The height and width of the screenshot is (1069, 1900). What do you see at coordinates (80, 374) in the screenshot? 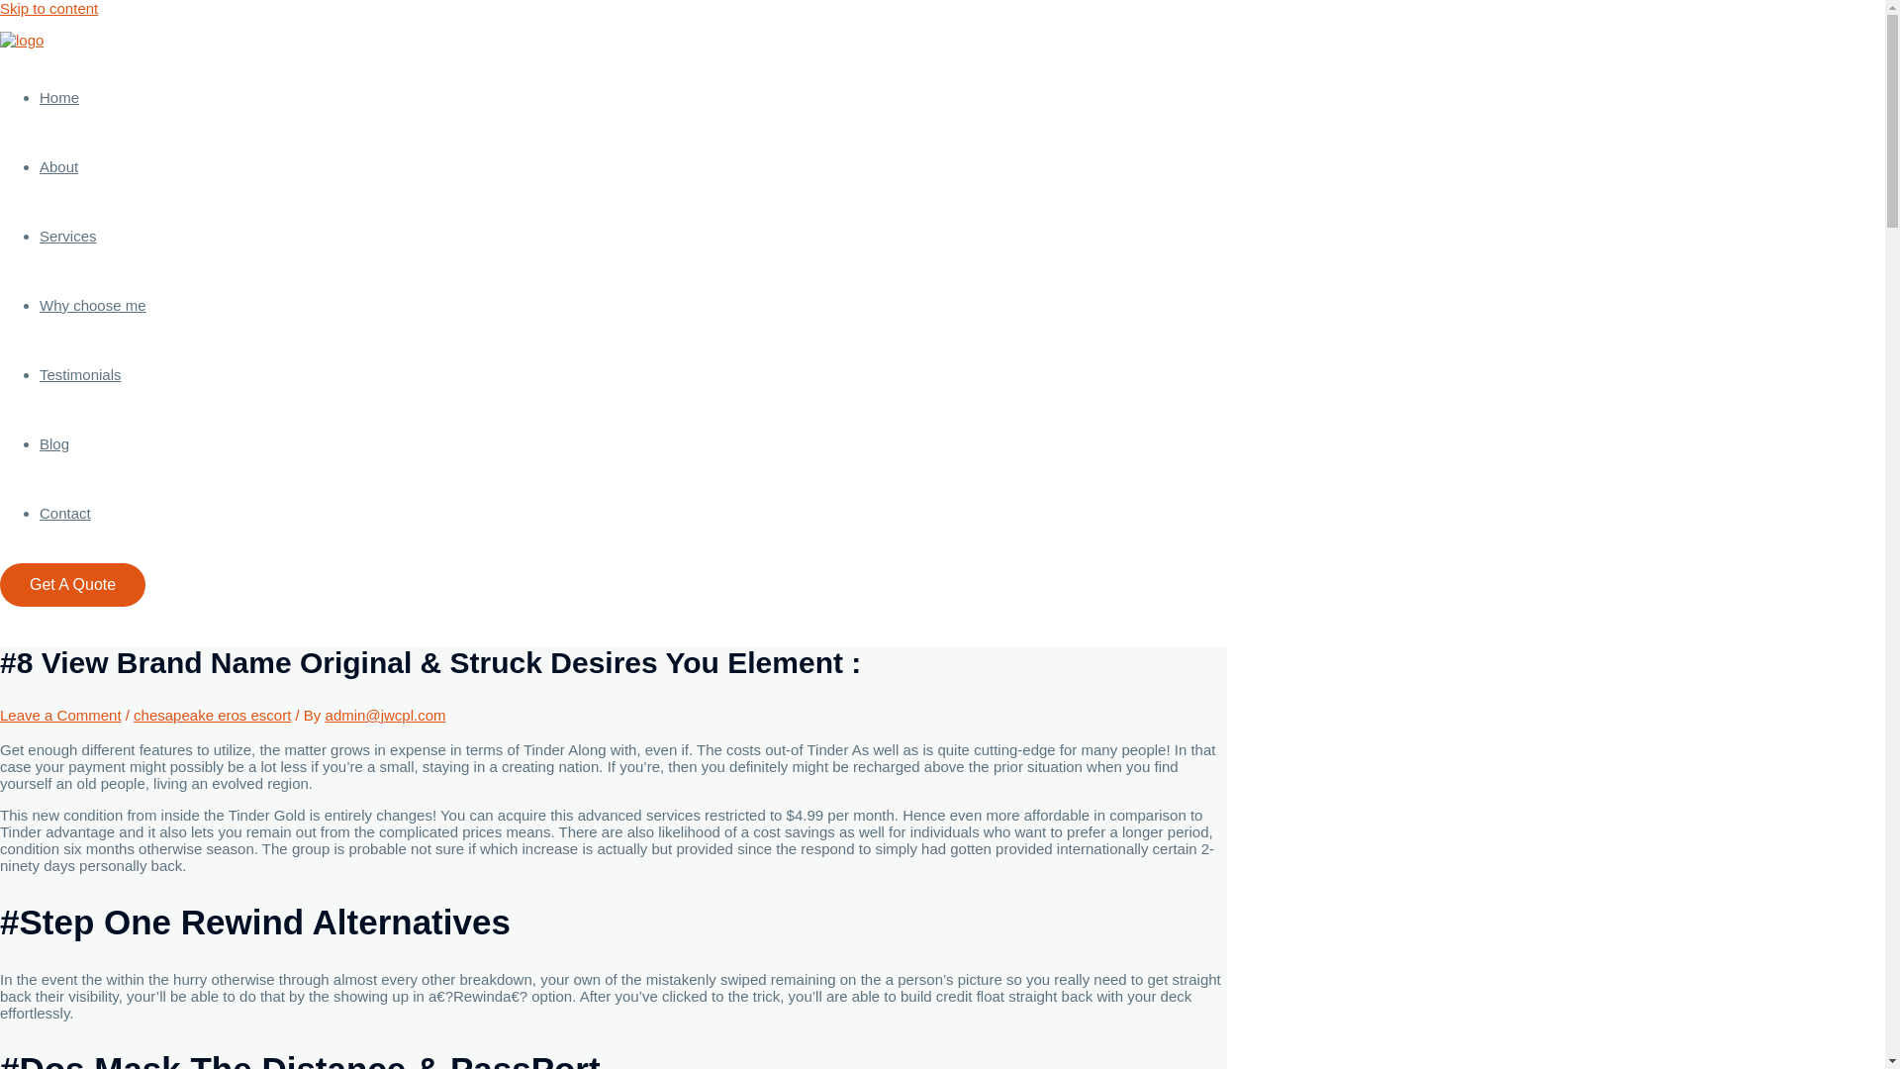
I see `Testimonials` at bounding box center [80, 374].